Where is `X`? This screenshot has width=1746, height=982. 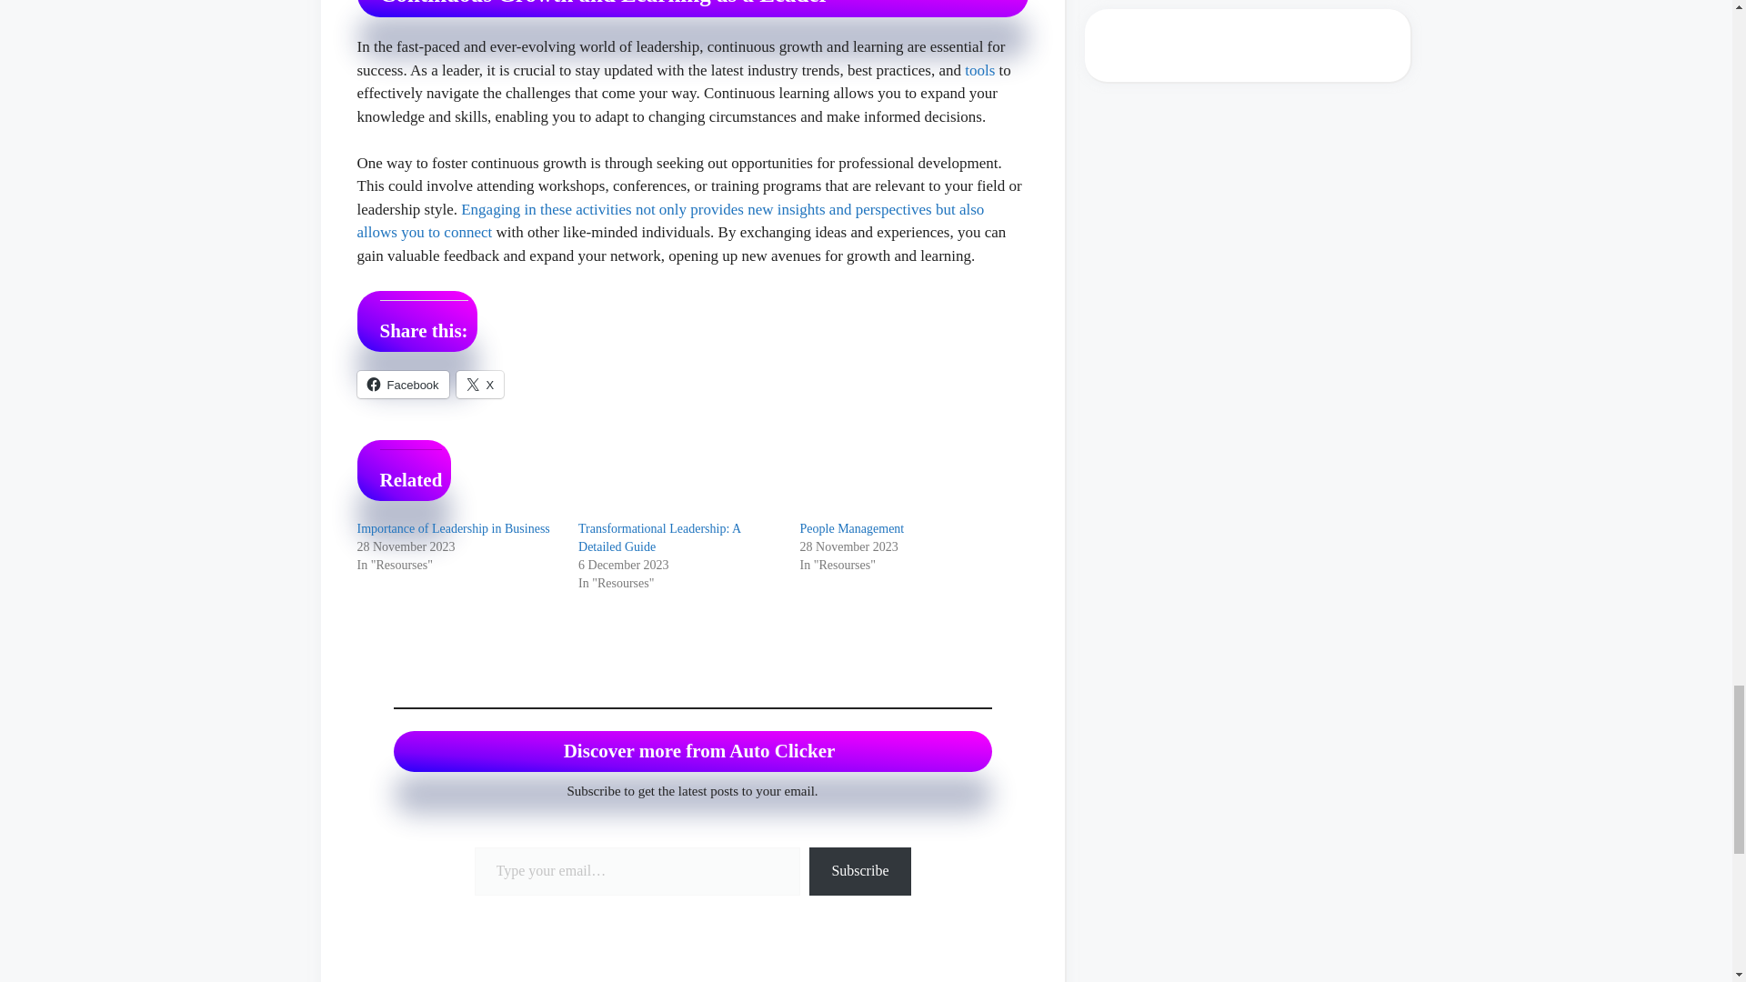 X is located at coordinates (480, 385).